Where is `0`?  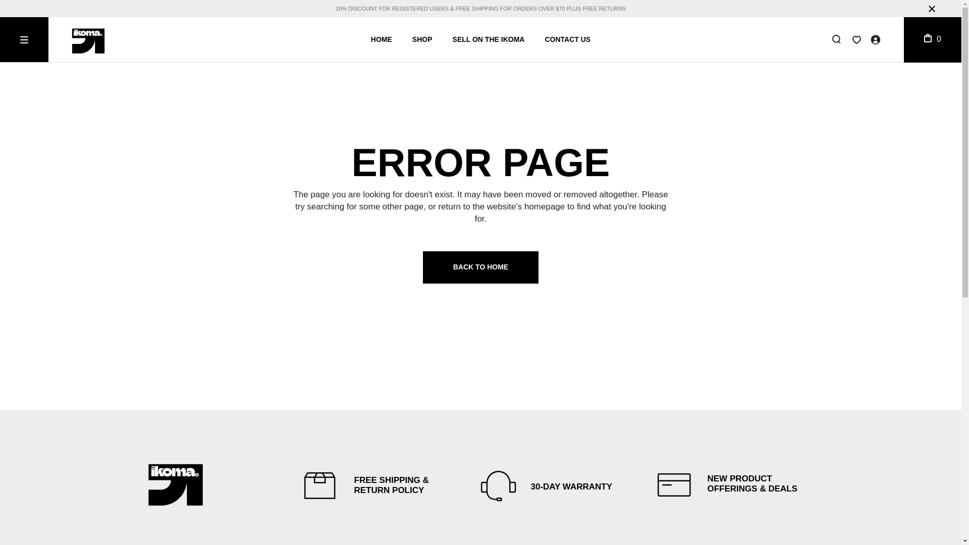 0 is located at coordinates (933, 39).